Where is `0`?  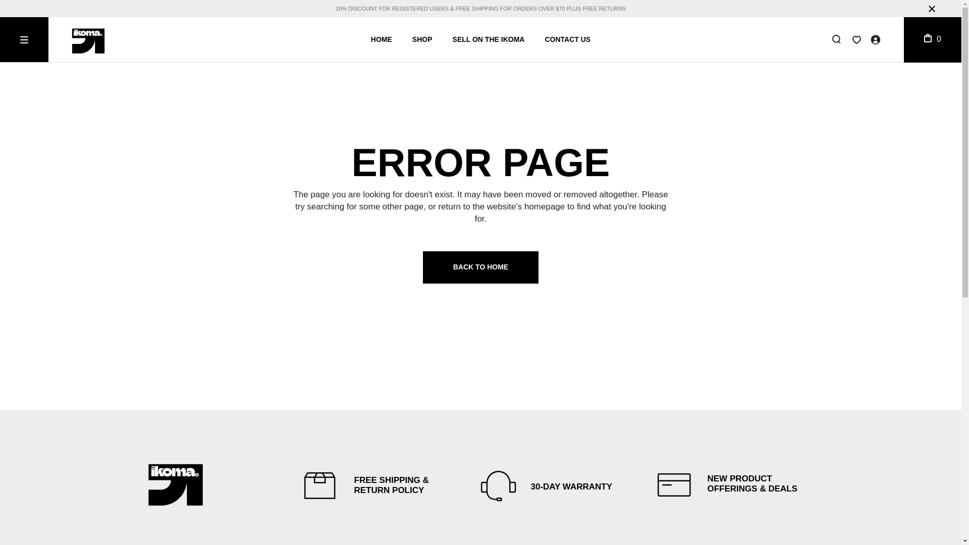 0 is located at coordinates (933, 39).